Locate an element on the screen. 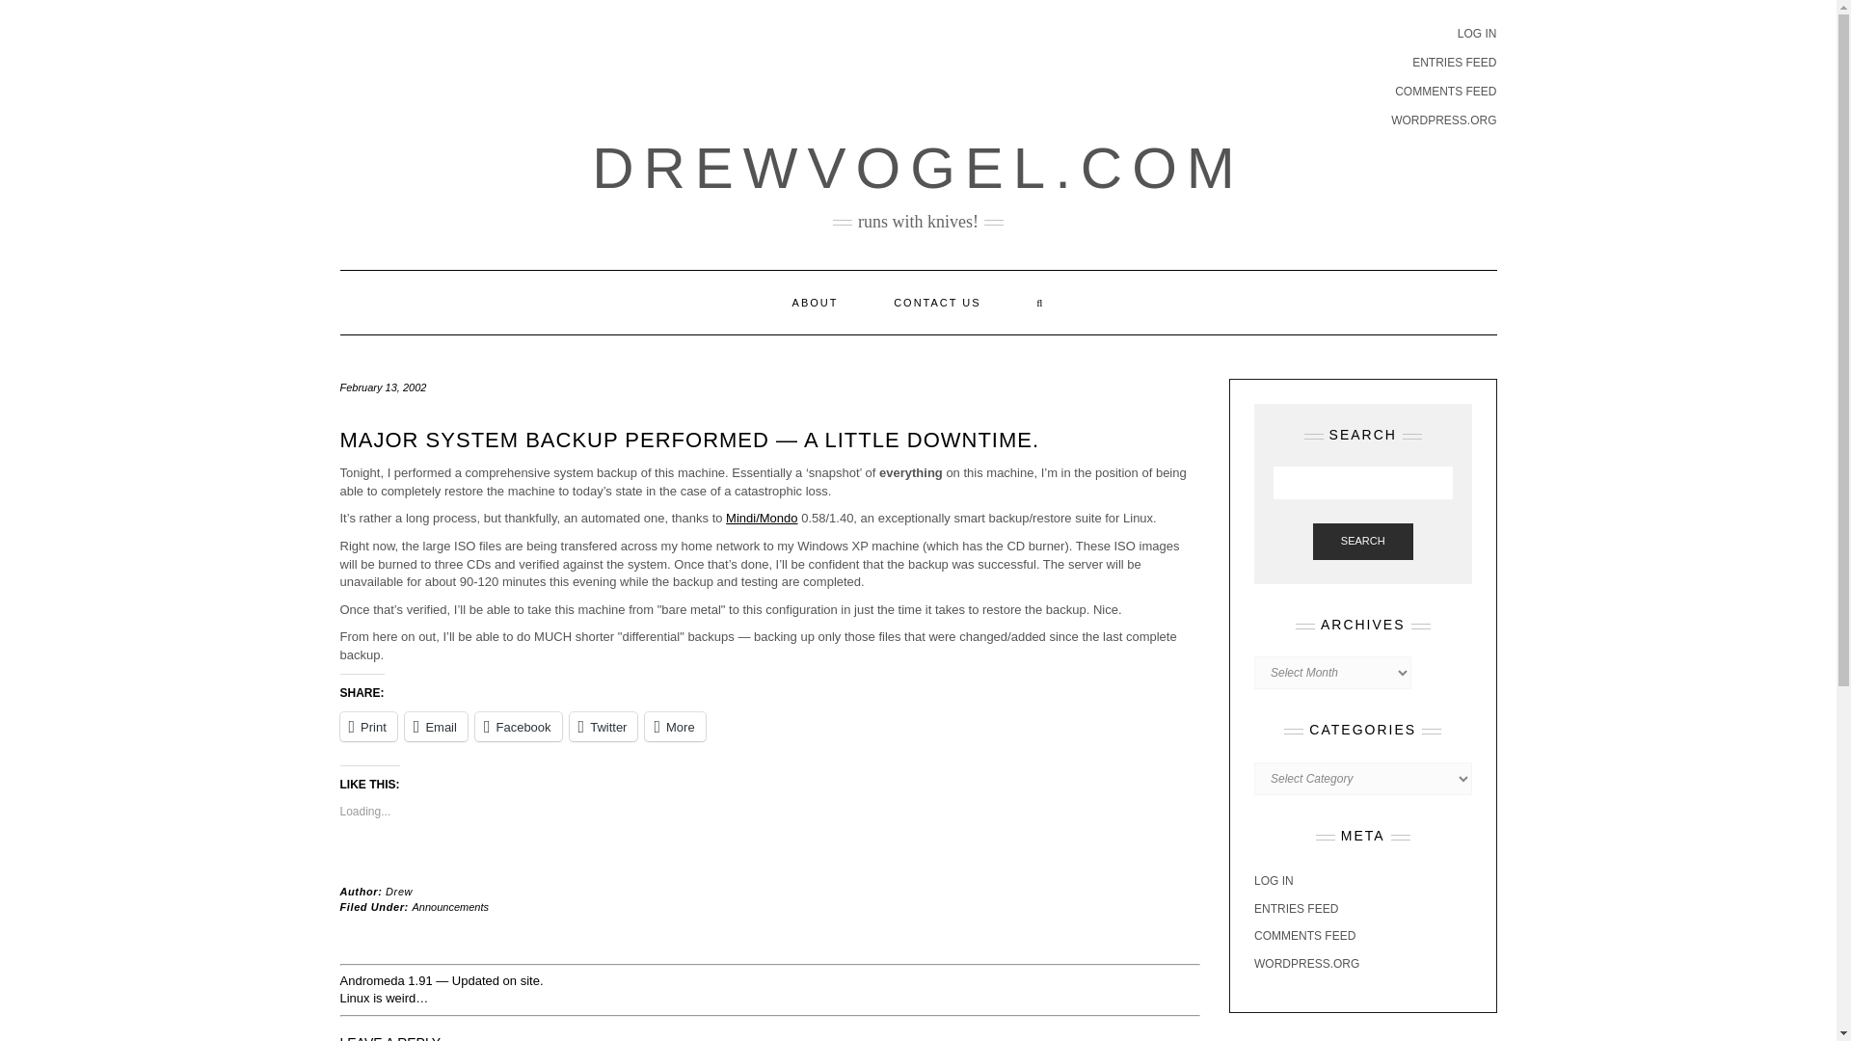 The width and height of the screenshot is (1851, 1041). Click to share on Twitter is located at coordinates (604, 726).